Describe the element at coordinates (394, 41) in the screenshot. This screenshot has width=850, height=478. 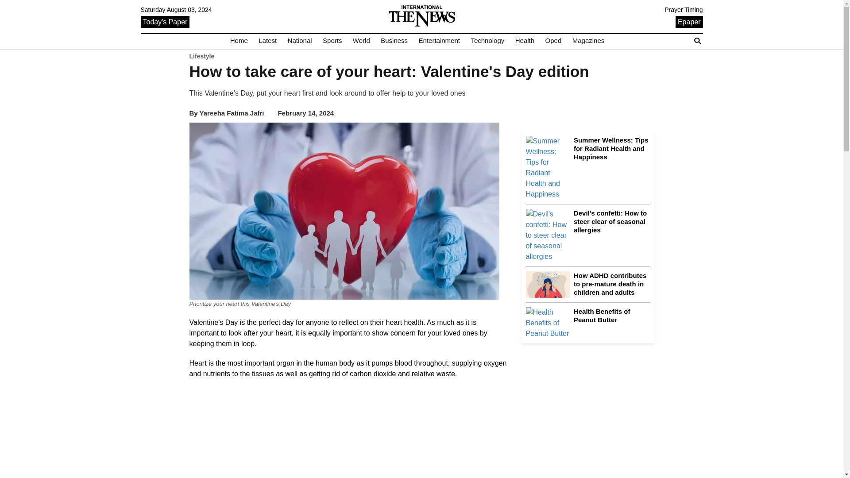
I see `Business` at that location.